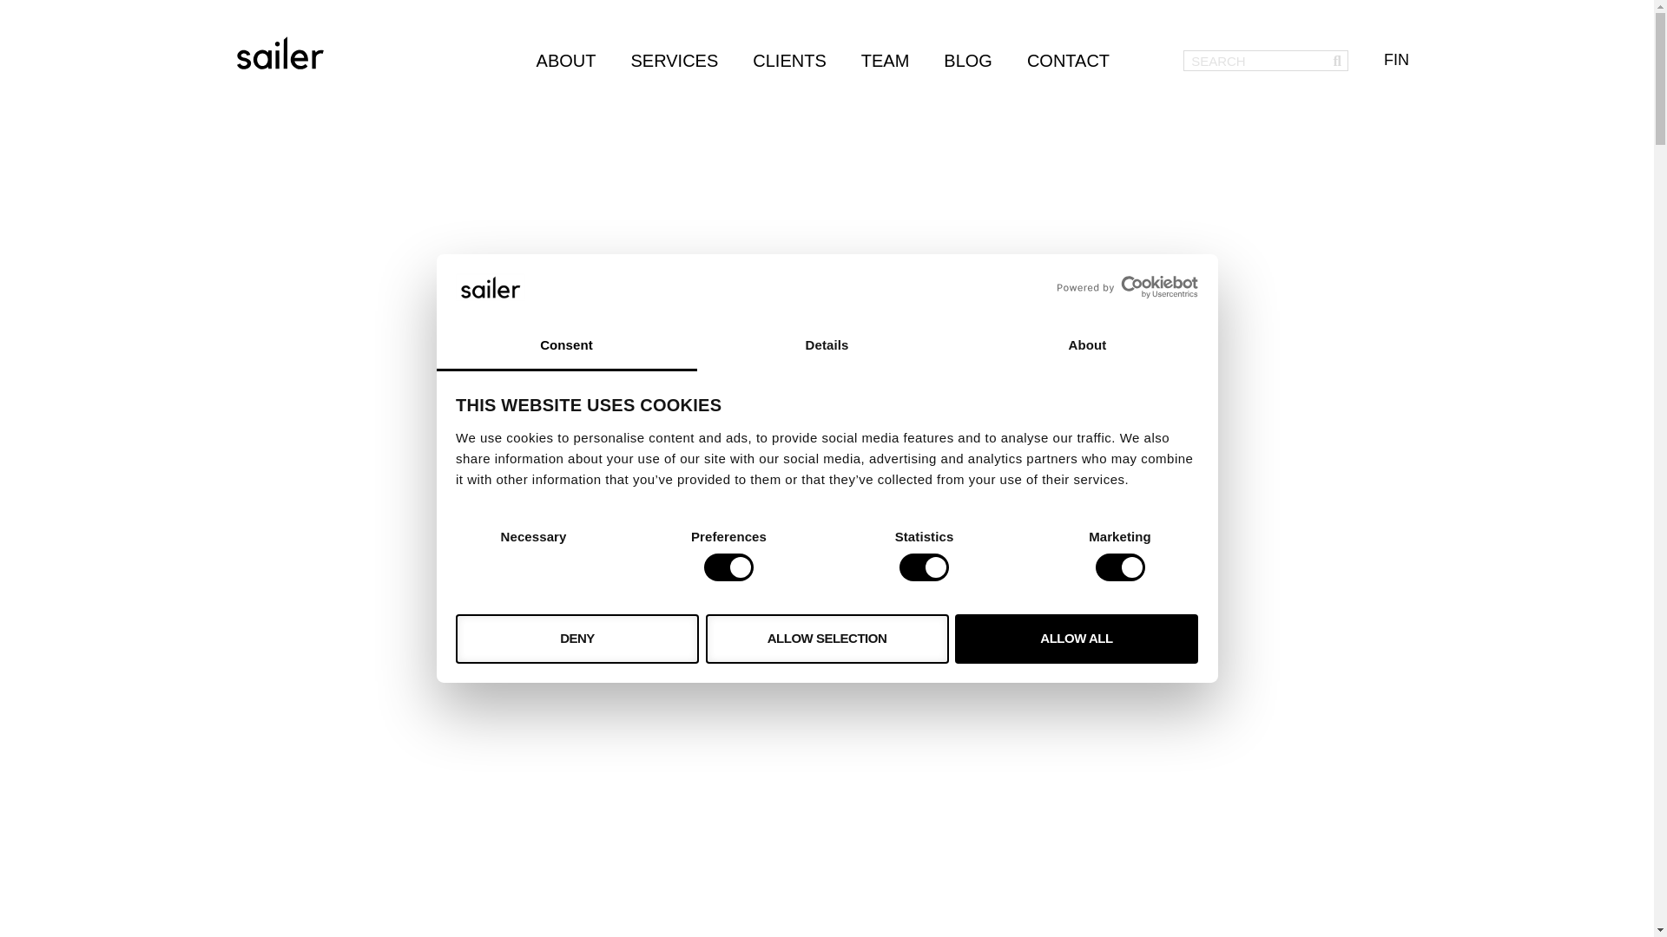  Describe the element at coordinates (1087, 346) in the screenshot. I see `About` at that location.